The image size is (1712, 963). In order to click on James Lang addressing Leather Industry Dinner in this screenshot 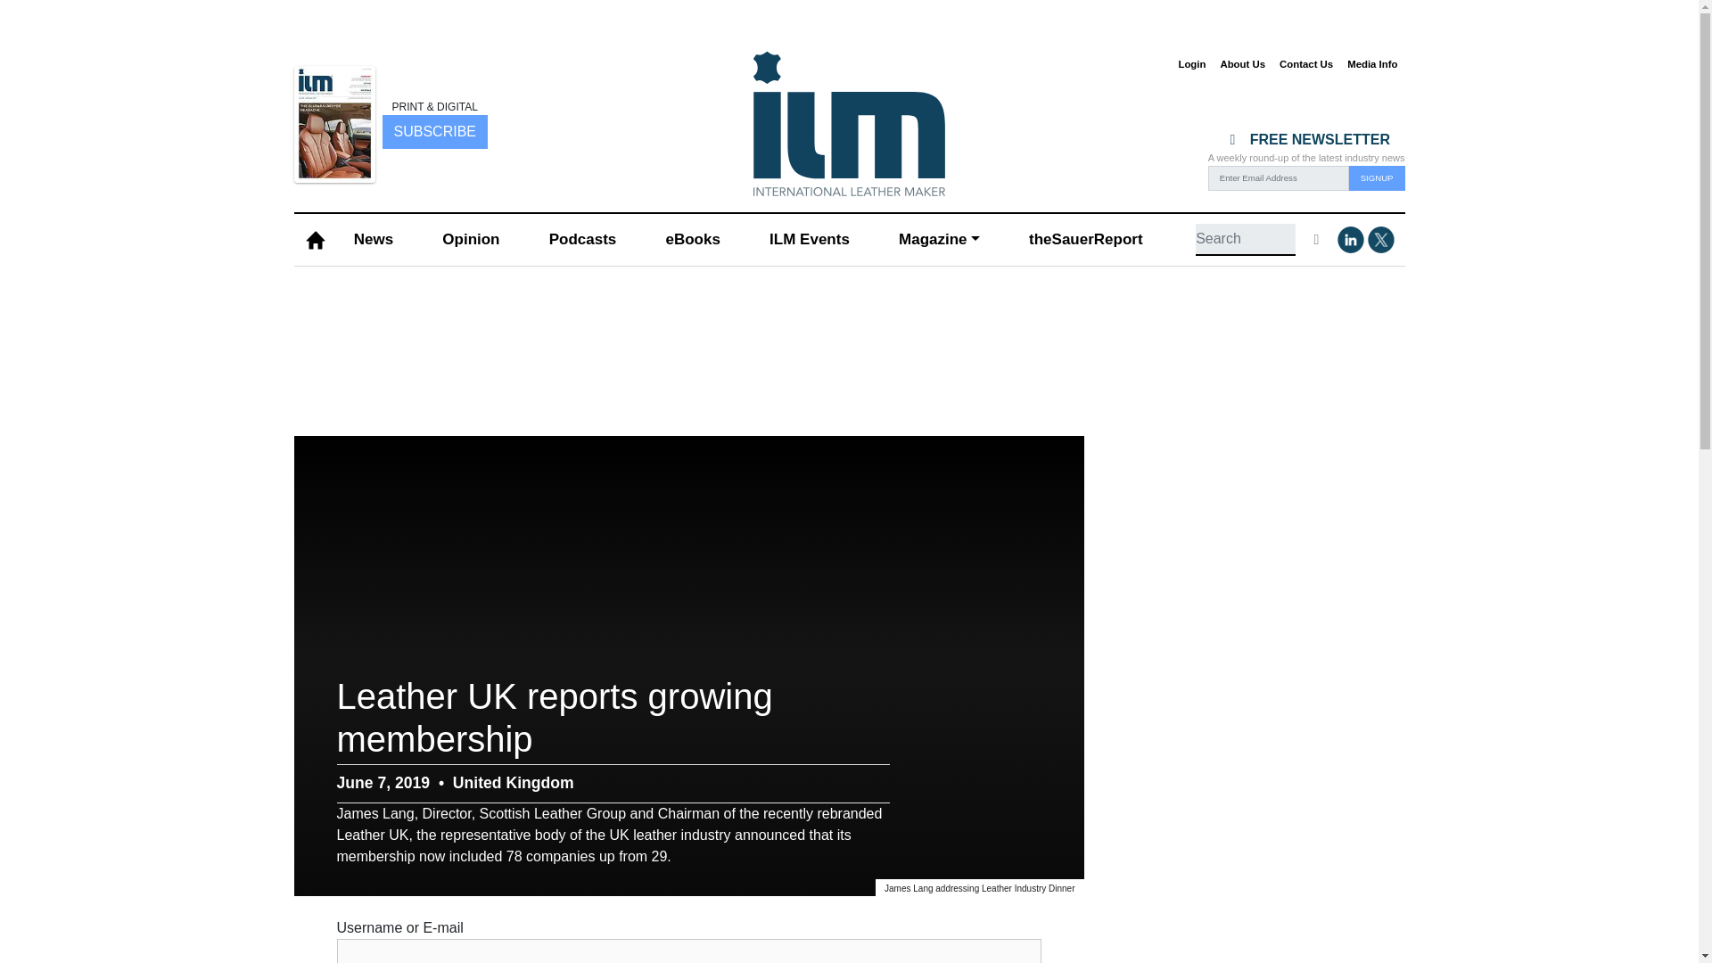, I will do `click(979, 888)`.